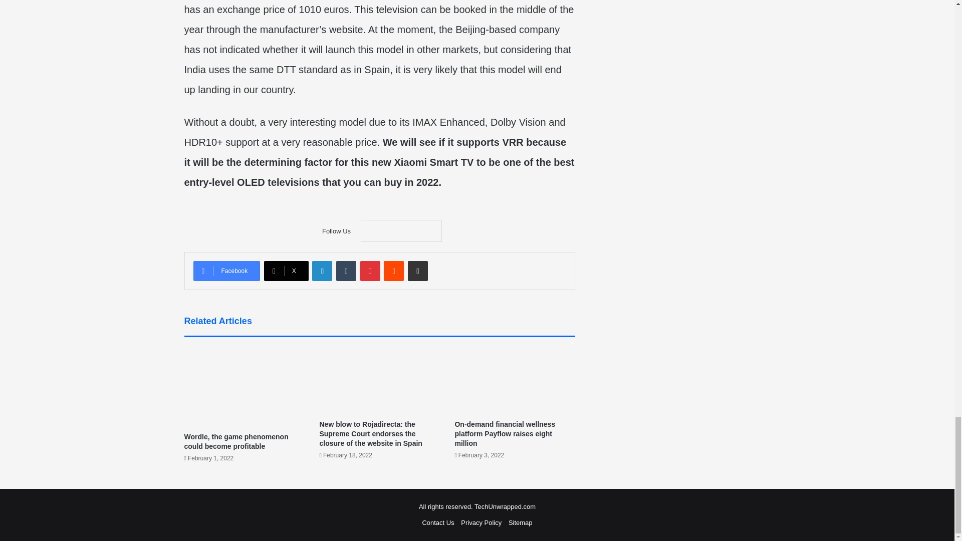  I want to click on Tumblr, so click(346, 270).